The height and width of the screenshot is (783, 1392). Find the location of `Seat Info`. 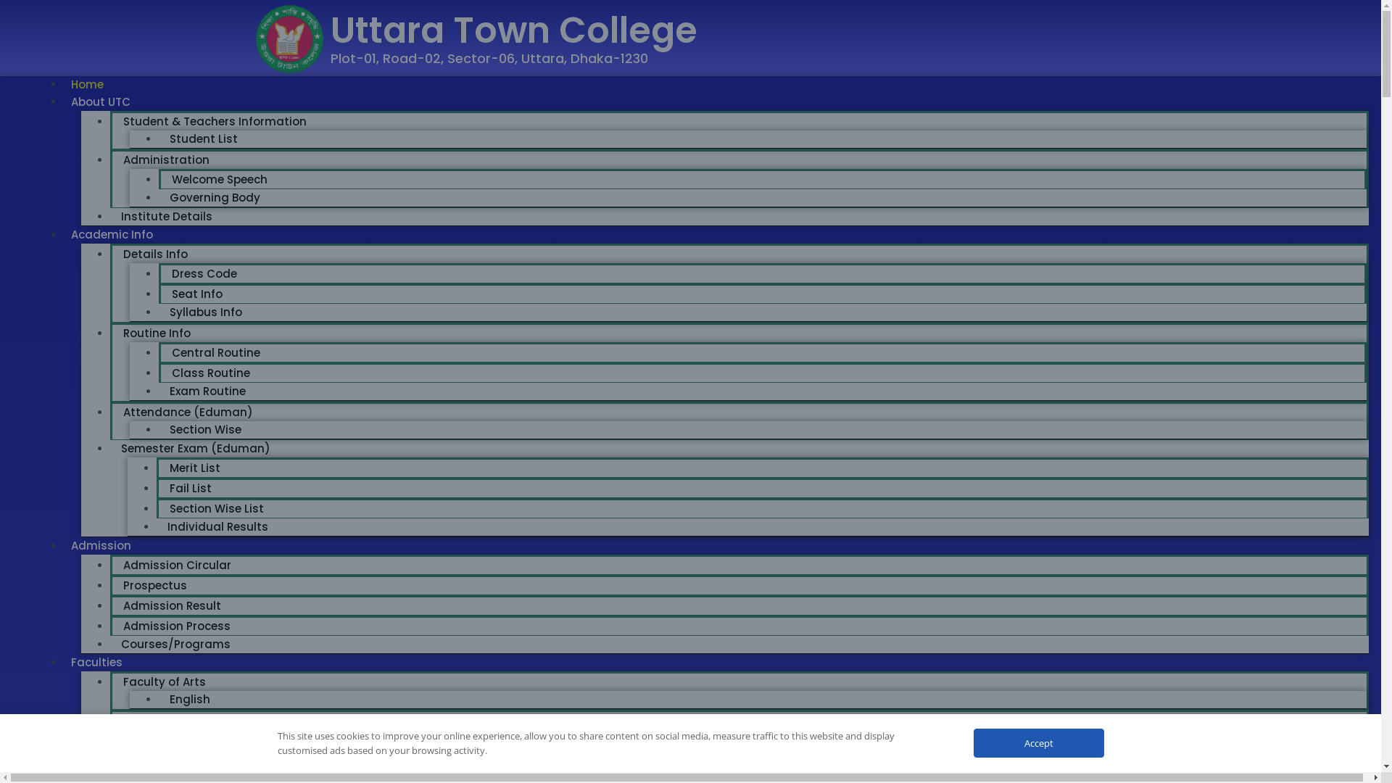

Seat Info is located at coordinates (197, 294).